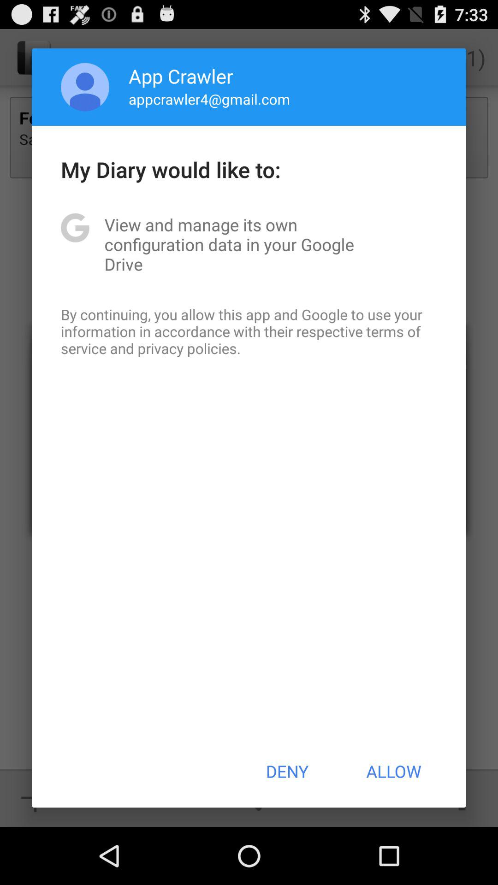 This screenshot has height=885, width=498. I want to click on open app to the left of the app crawler app, so click(85, 87).